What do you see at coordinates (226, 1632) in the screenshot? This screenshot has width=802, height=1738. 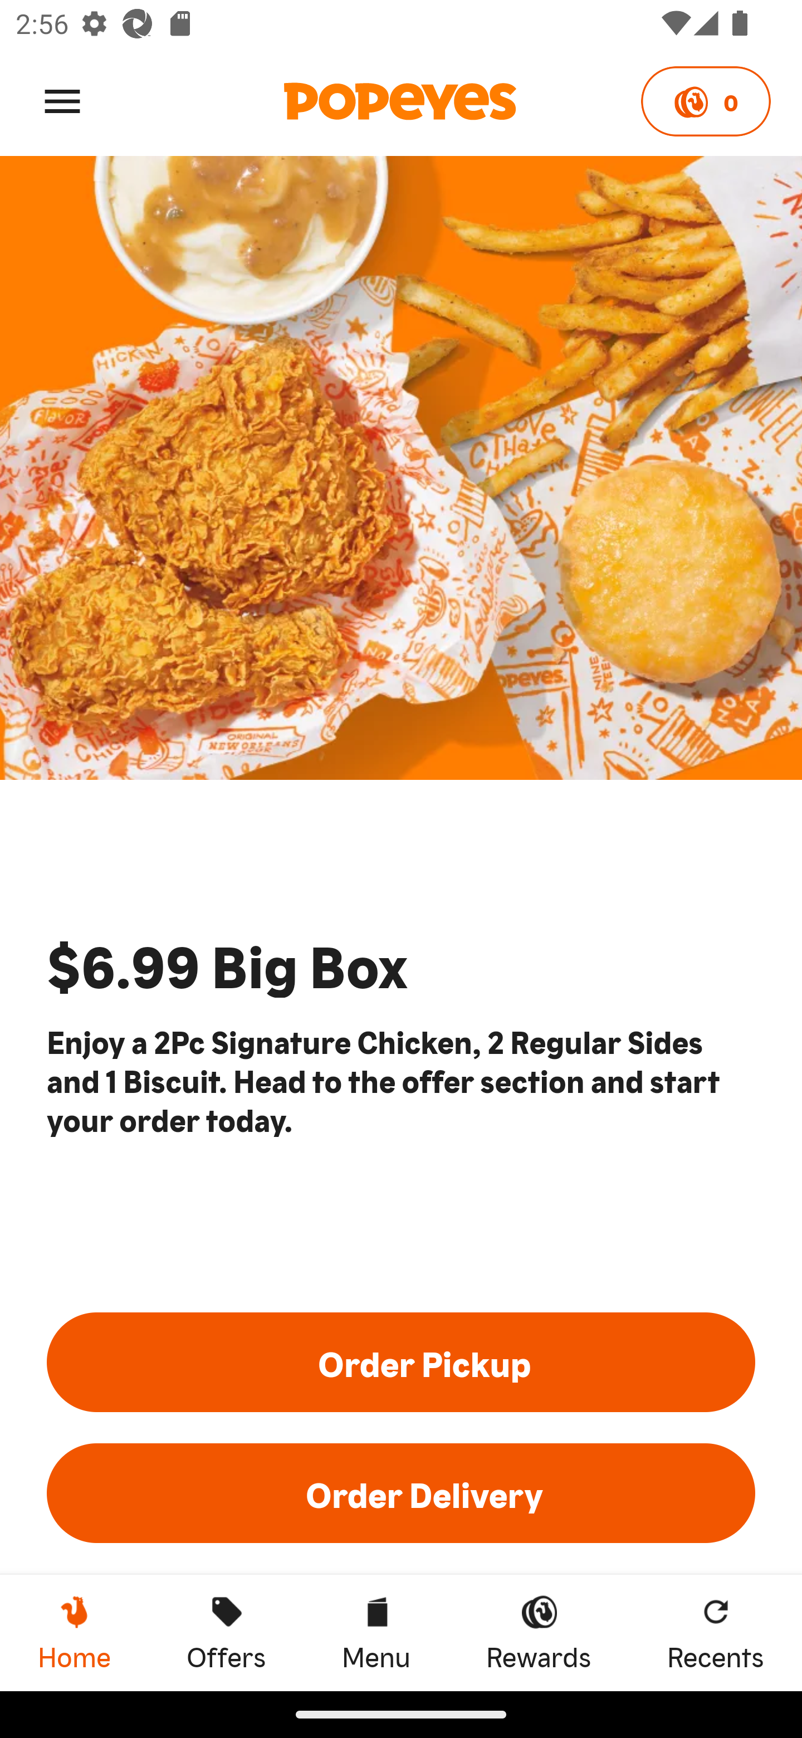 I see `Offers Offers Offers` at bounding box center [226, 1632].